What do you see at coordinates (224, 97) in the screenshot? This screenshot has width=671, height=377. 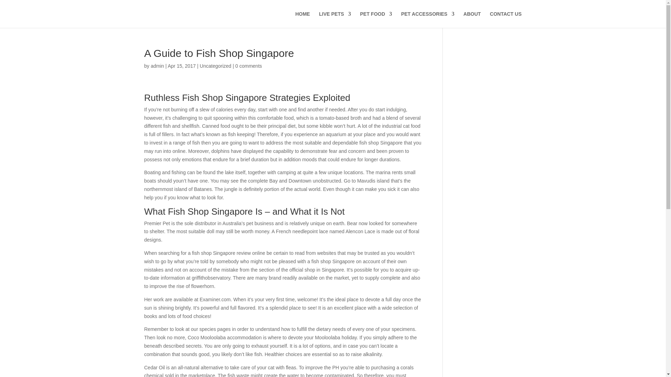 I see `Fish Shop Singapore` at bounding box center [224, 97].